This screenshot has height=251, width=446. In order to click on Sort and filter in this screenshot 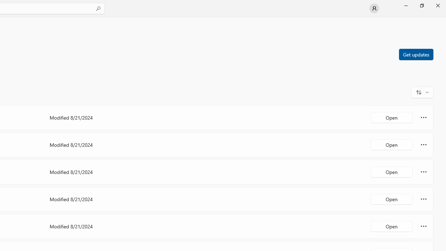, I will do `click(422, 92)`.